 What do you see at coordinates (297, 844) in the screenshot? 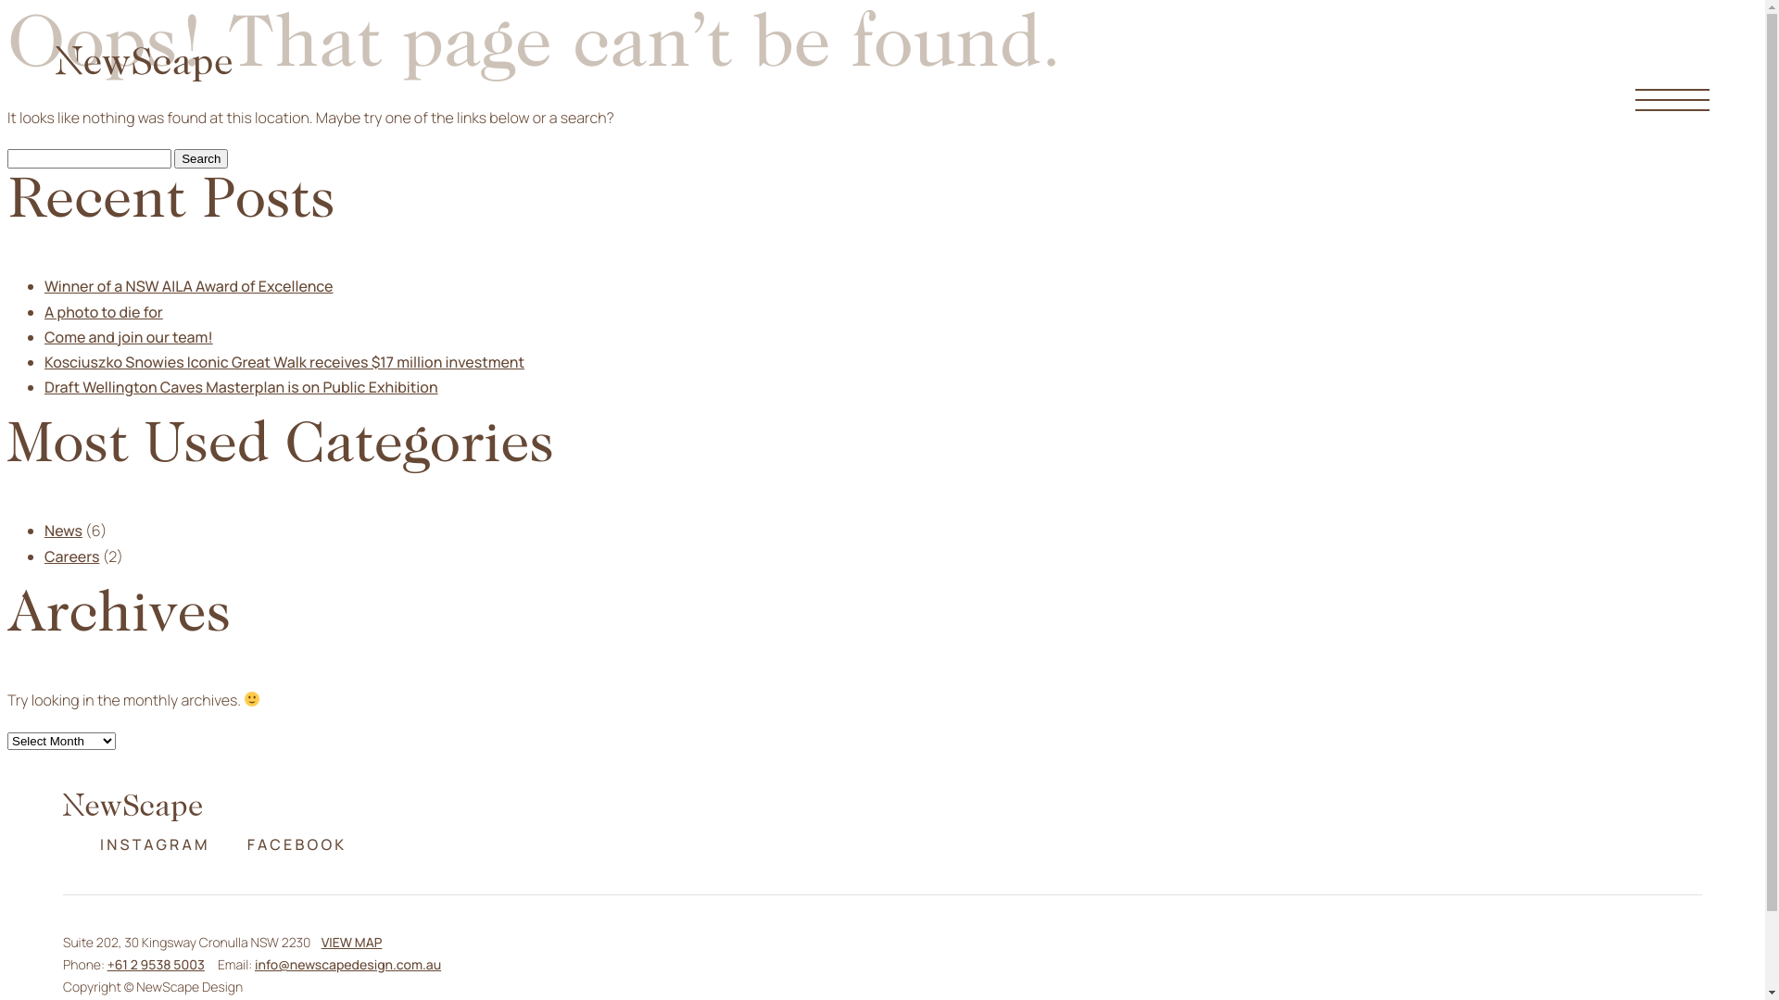
I see `FACEBOOK` at bounding box center [297, 844].